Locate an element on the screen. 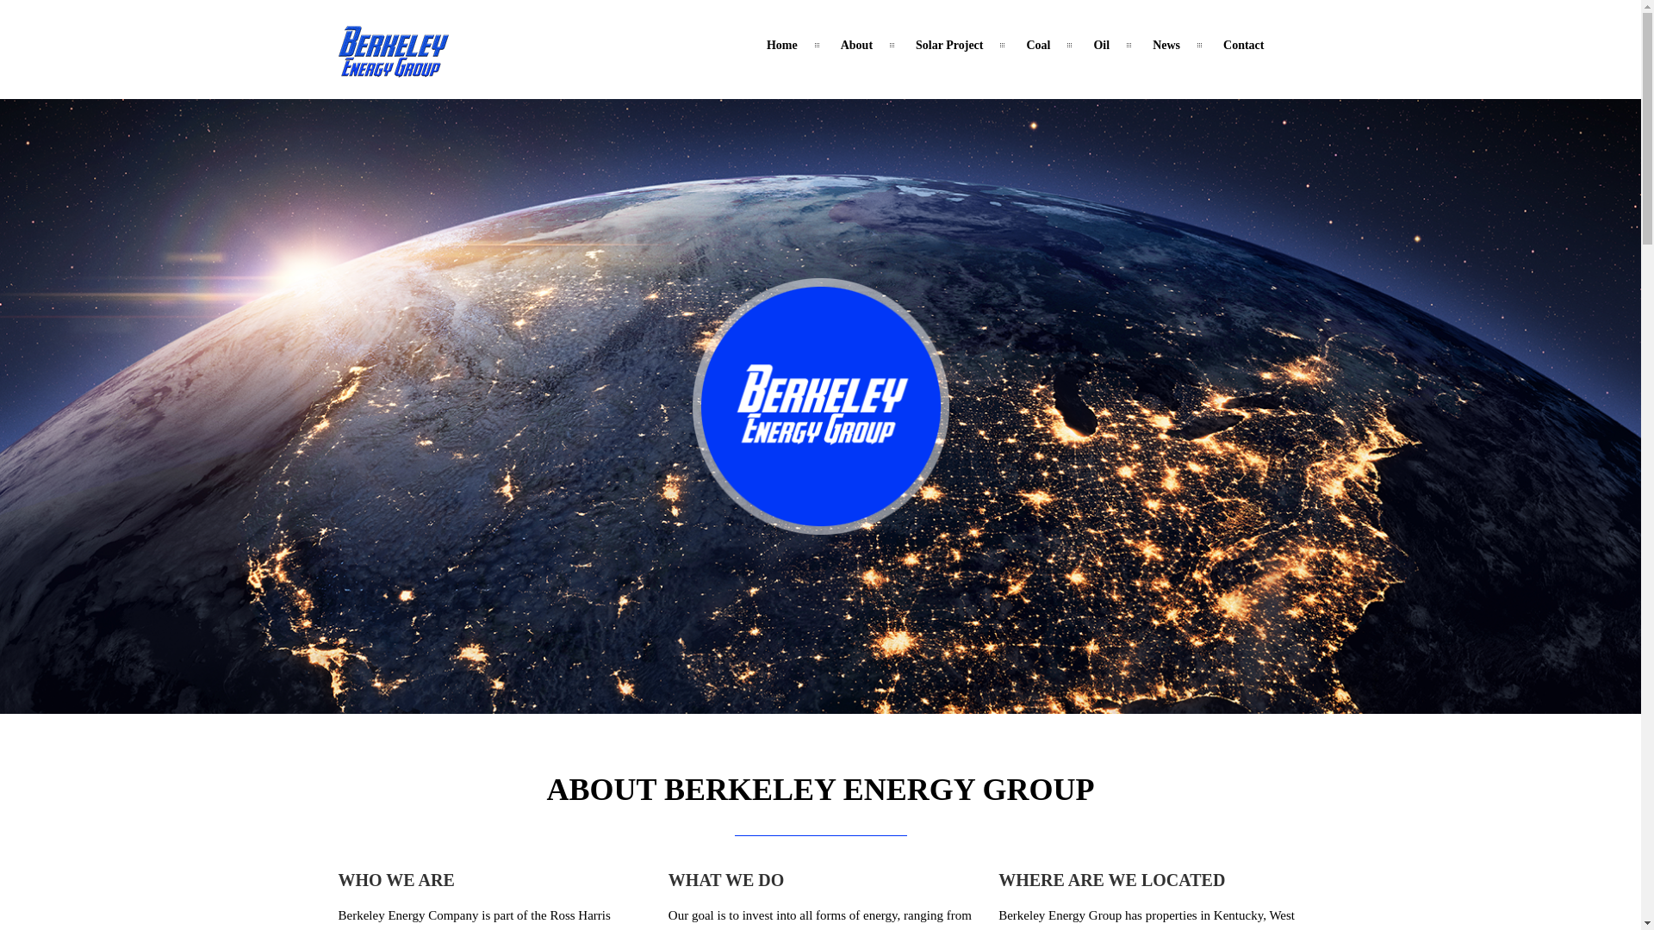 This screenshot has height=930, width=1654. News is located at coordinates (1166, 45).